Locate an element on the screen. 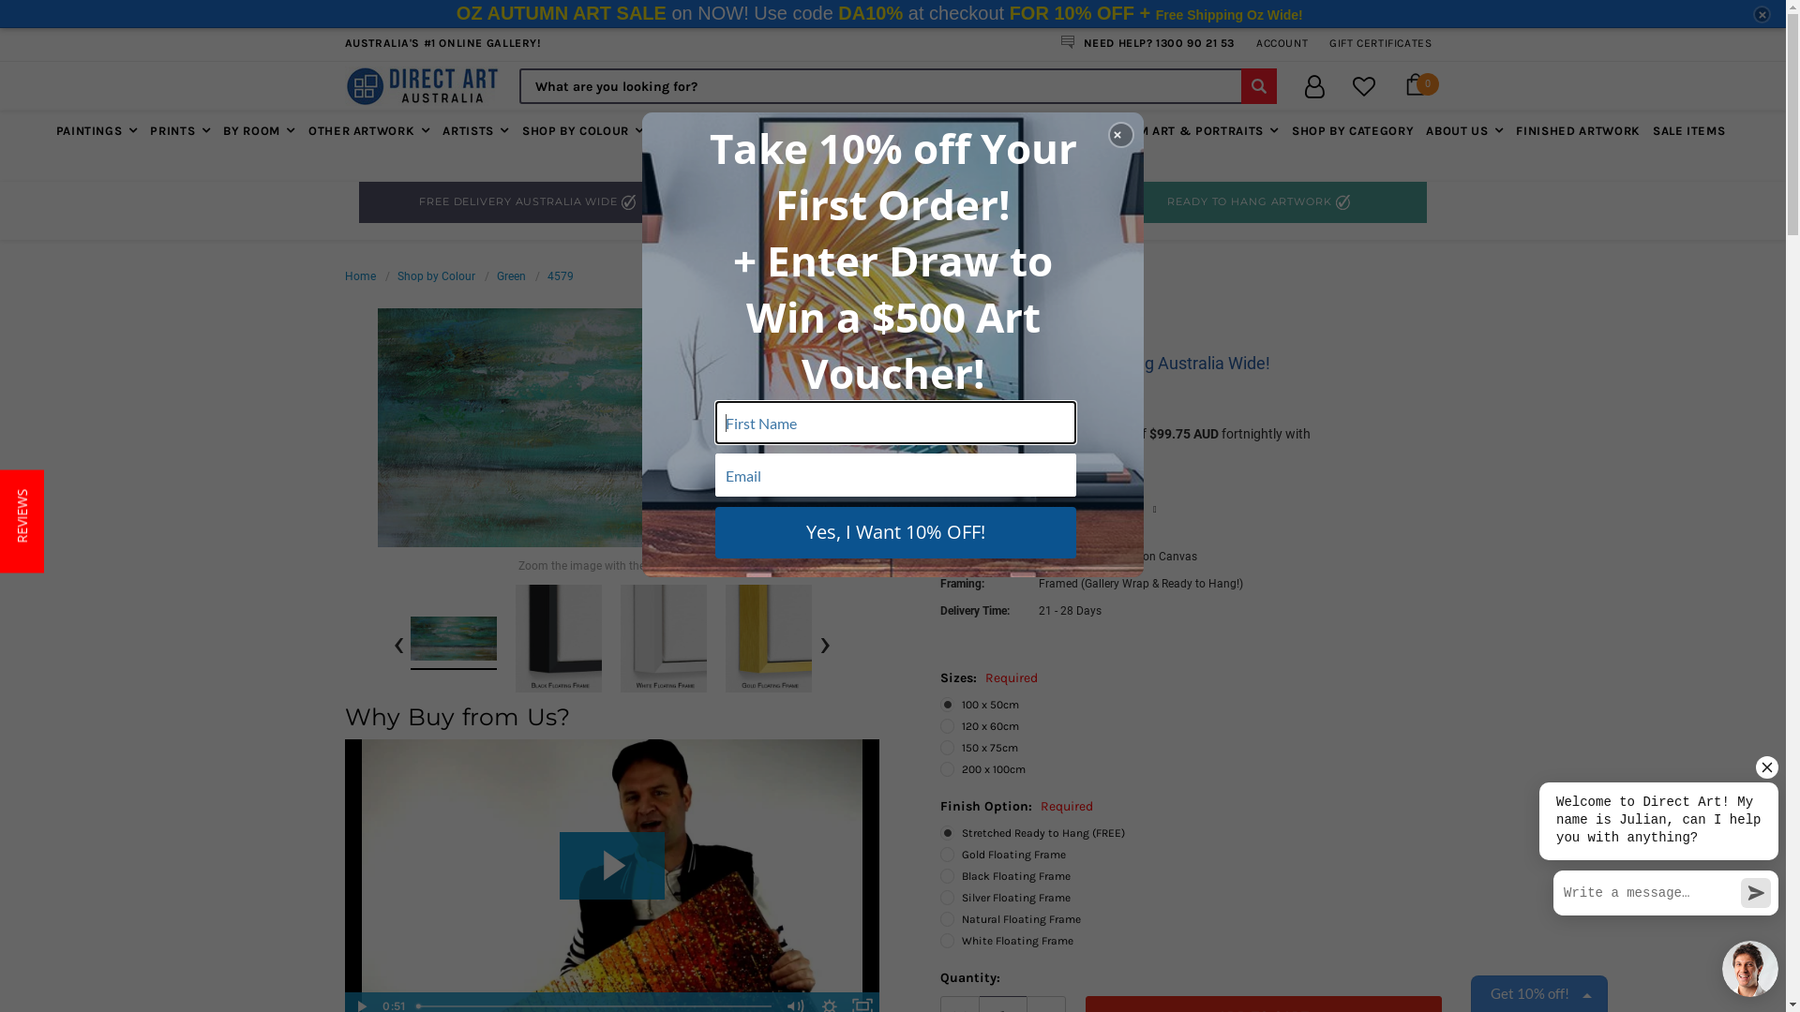 The height and width of the screenshot is (1012, 1800). 4579 is located at coordinates (664, 638).